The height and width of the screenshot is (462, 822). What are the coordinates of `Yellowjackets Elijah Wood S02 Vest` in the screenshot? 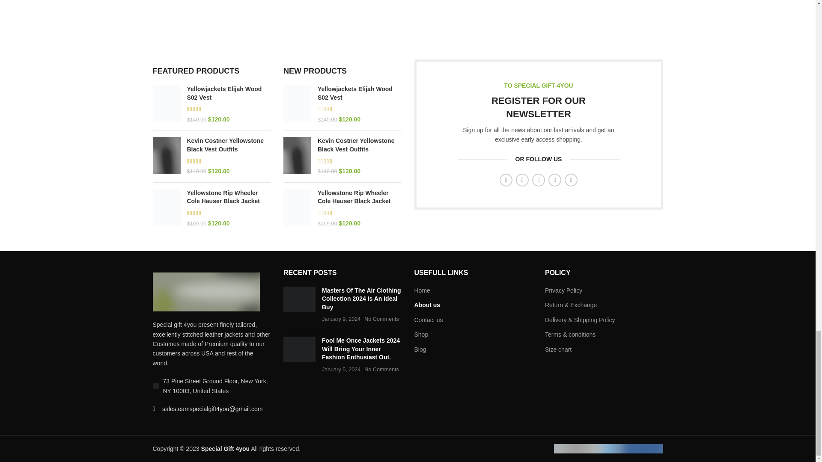 It's located at (360, 93).